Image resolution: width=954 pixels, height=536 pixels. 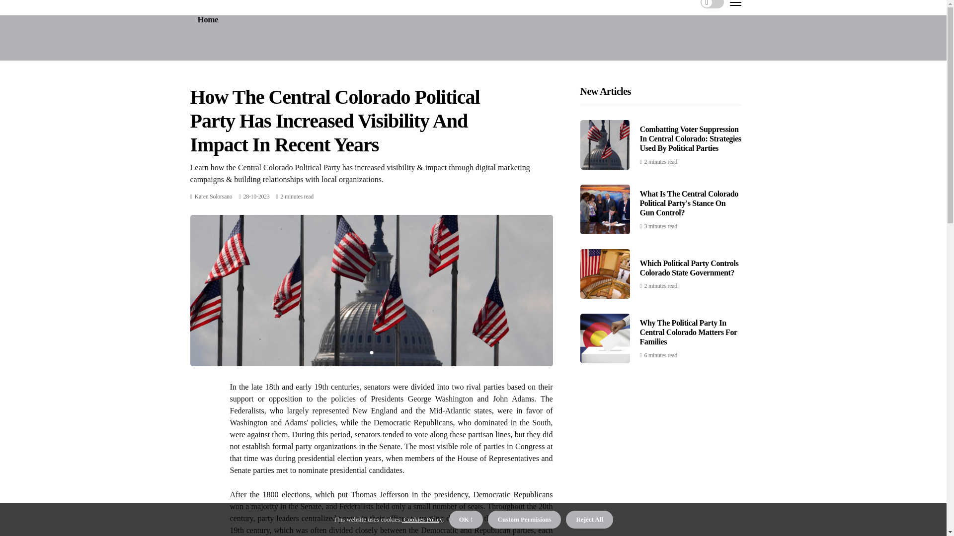 I want to click on Posts by Karen Solorsano, so click(x=214, y=196).